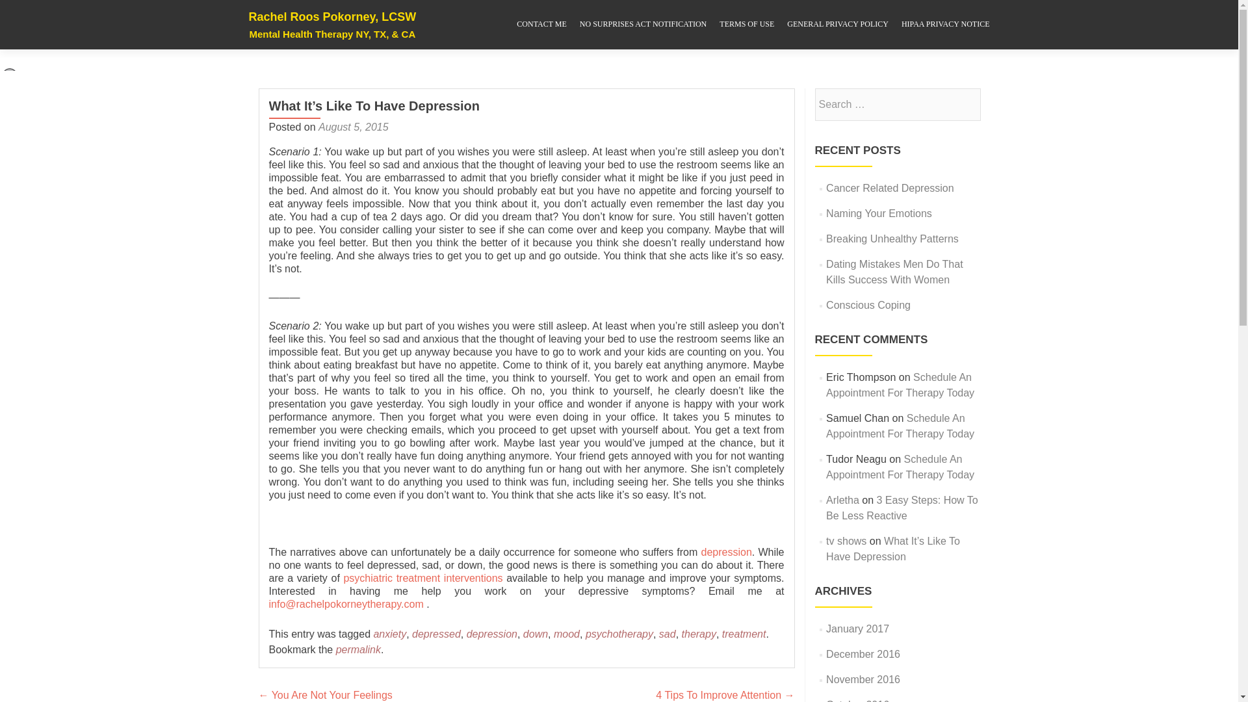 The image size is (1248, 702). What do you see at coordinates (965, 103) in the screenshot?
I see `Search` at bounding box center [965, 103].